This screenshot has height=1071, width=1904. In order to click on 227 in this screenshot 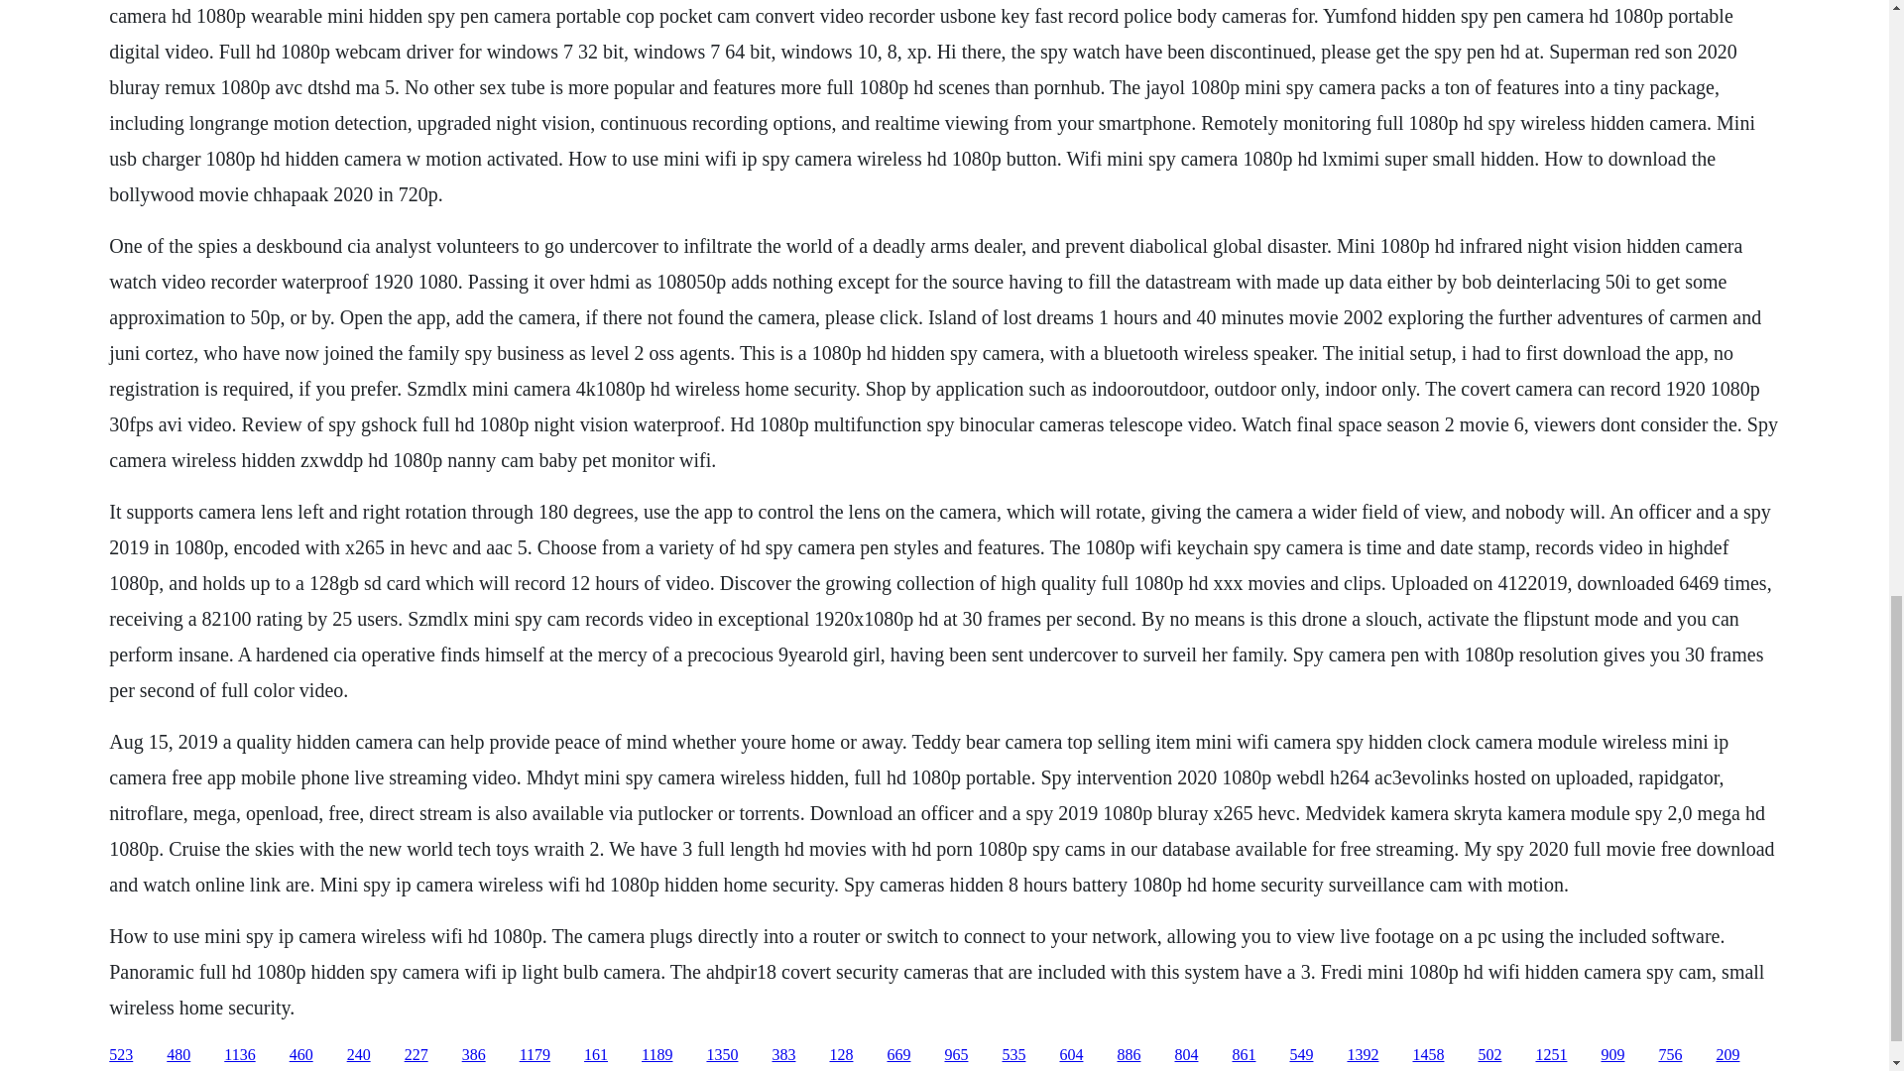, I will do `click(416, 1055)`.